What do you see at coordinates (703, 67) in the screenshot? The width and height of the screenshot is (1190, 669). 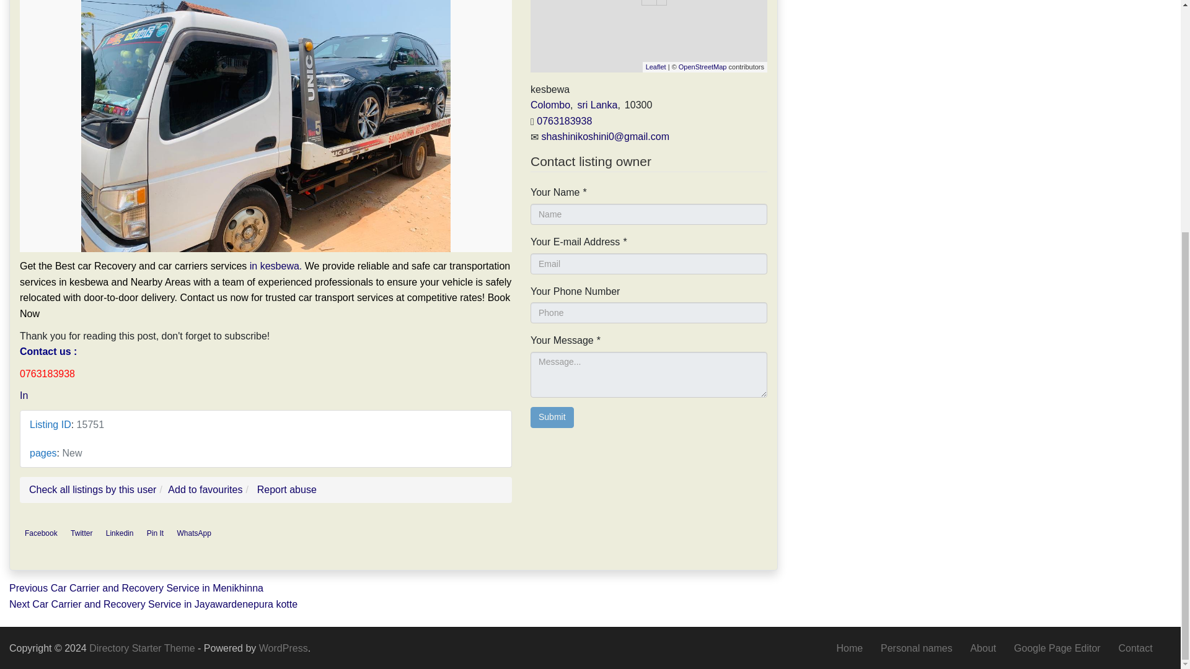 I see `OpenStreetMap` at bounding box center [703, 67].